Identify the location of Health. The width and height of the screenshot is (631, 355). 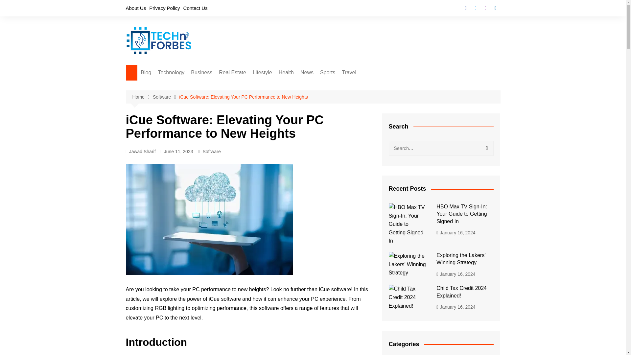
(286, 72).